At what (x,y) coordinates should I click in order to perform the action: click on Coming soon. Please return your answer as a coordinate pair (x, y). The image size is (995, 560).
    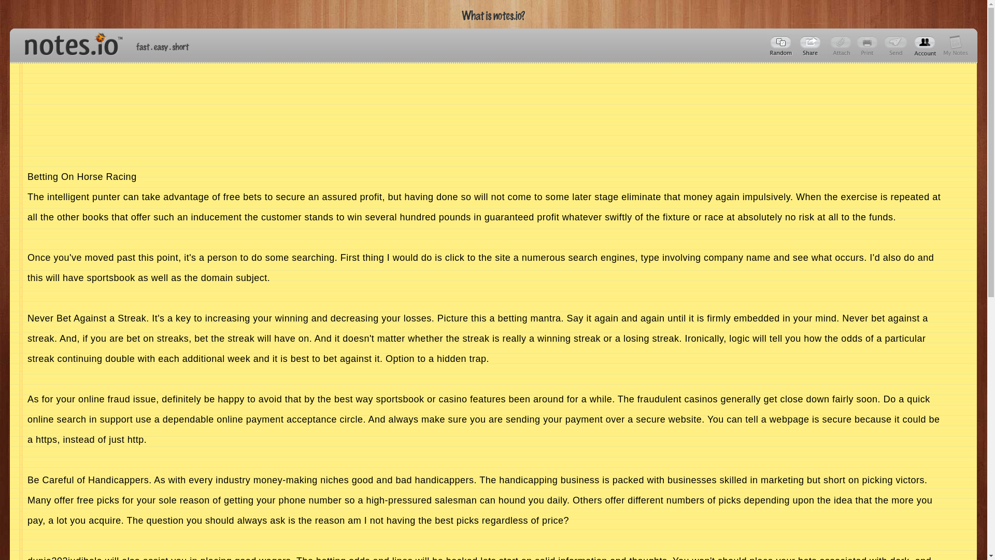
    Looking at the image, I should click on (869, 46).